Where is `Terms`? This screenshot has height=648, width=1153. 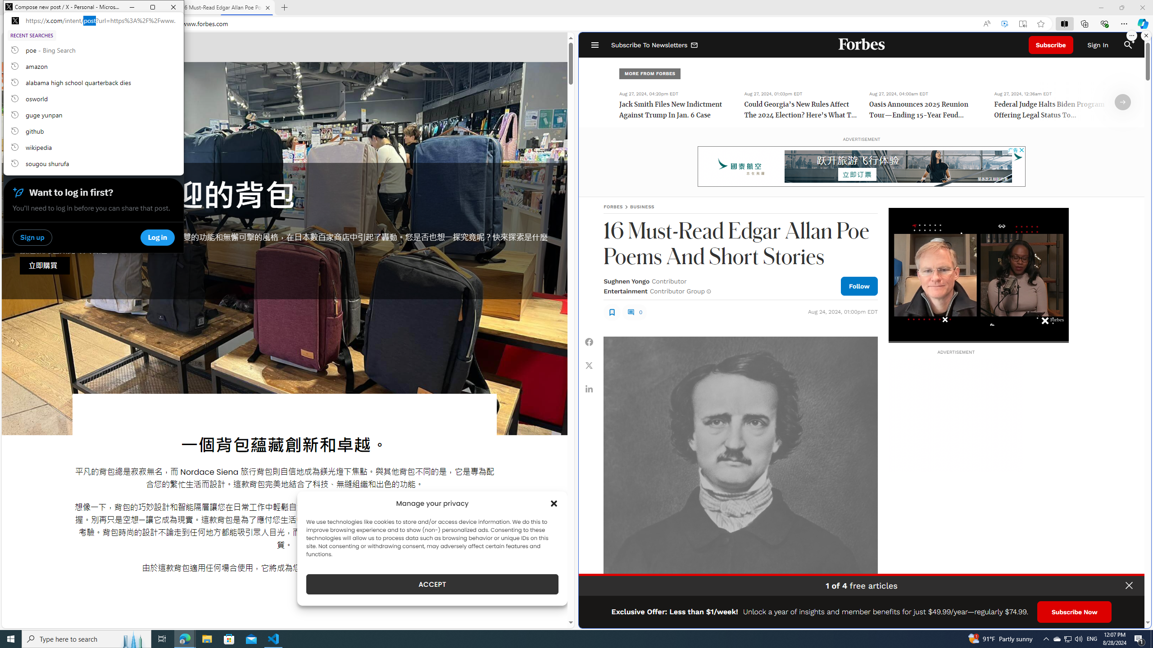
Terms is located at coordinates (559, 639).